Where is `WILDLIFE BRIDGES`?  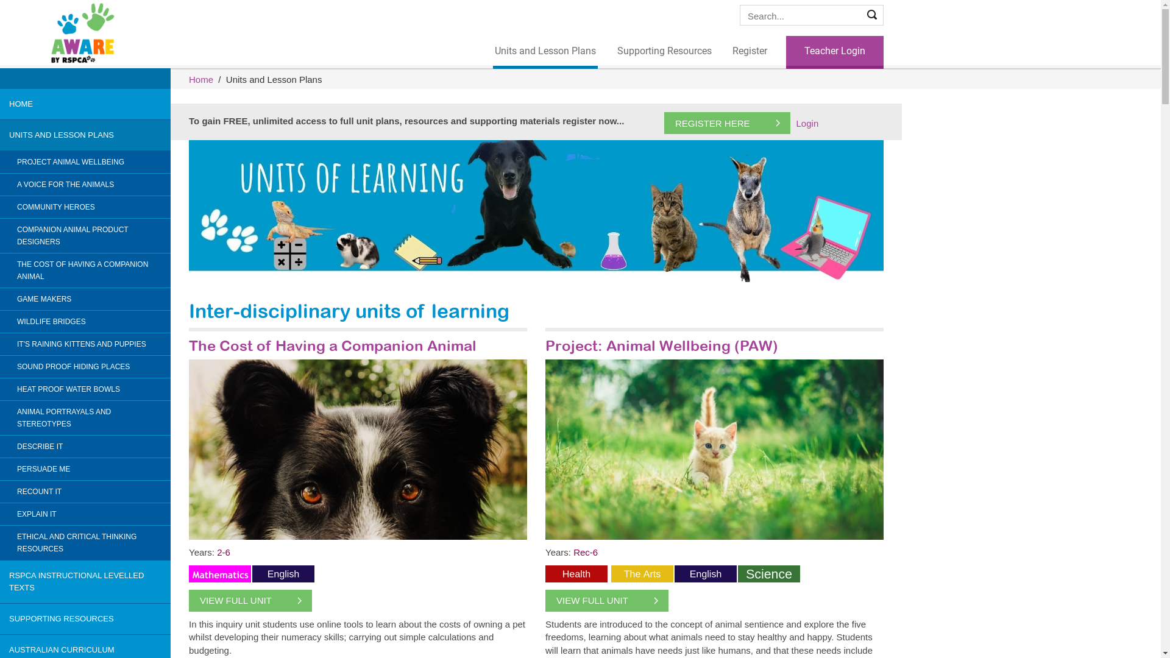
WILDLIFE BRIDGES is located at coordinates (85, 322).